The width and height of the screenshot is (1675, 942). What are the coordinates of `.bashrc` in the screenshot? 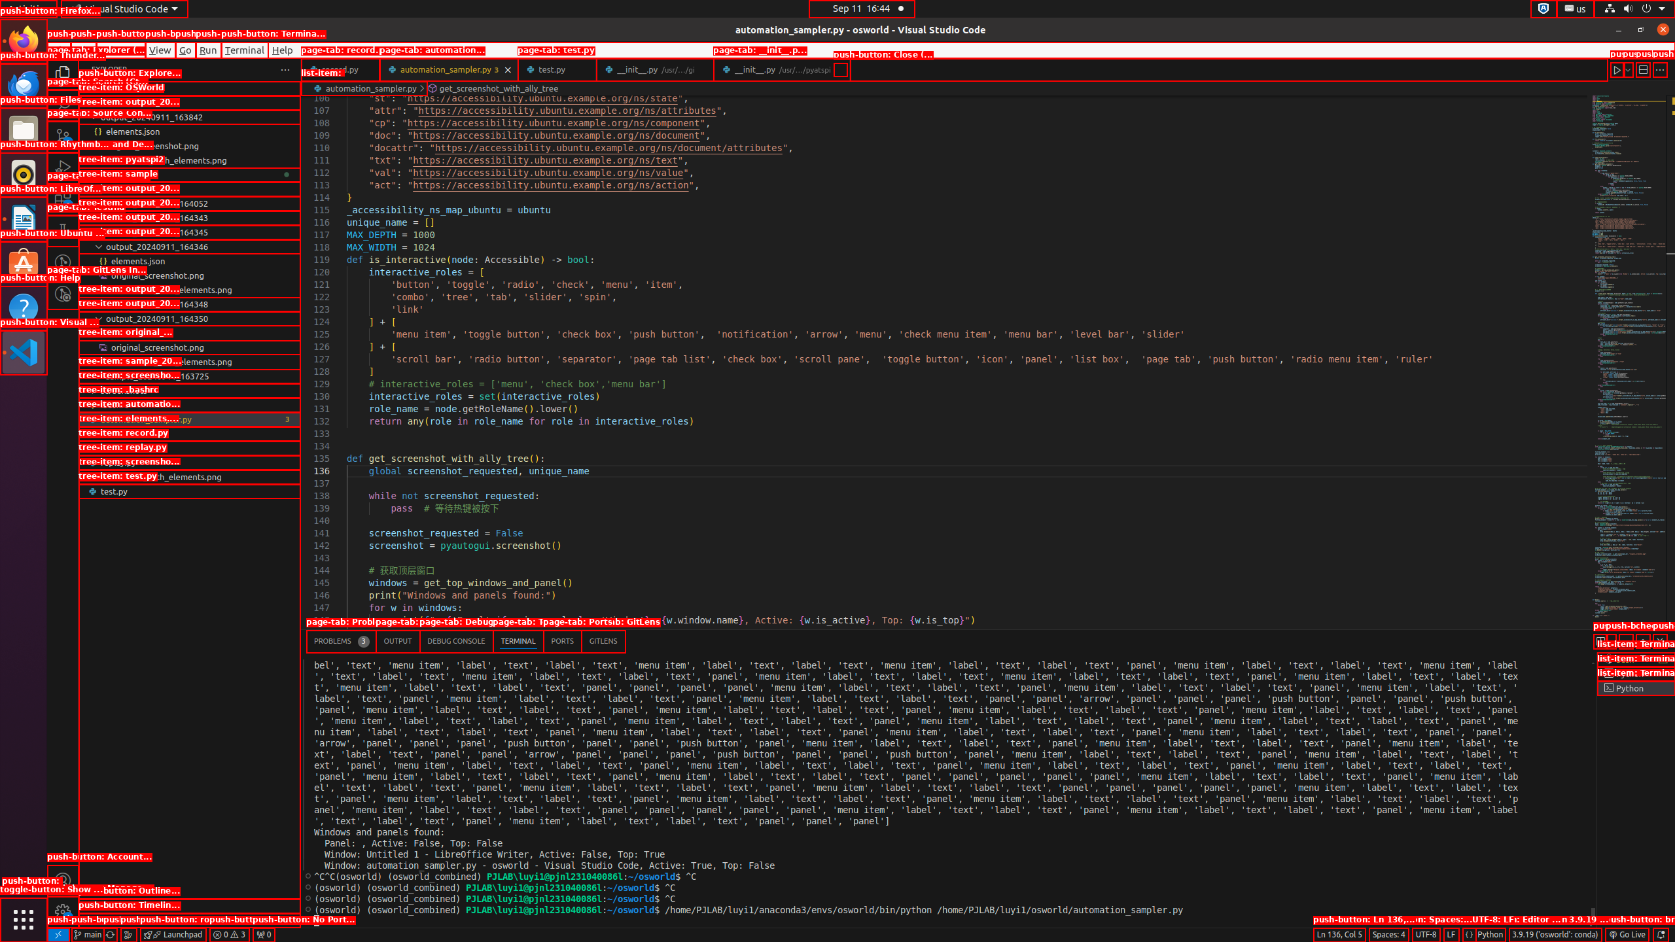 It's located at (190, 405).